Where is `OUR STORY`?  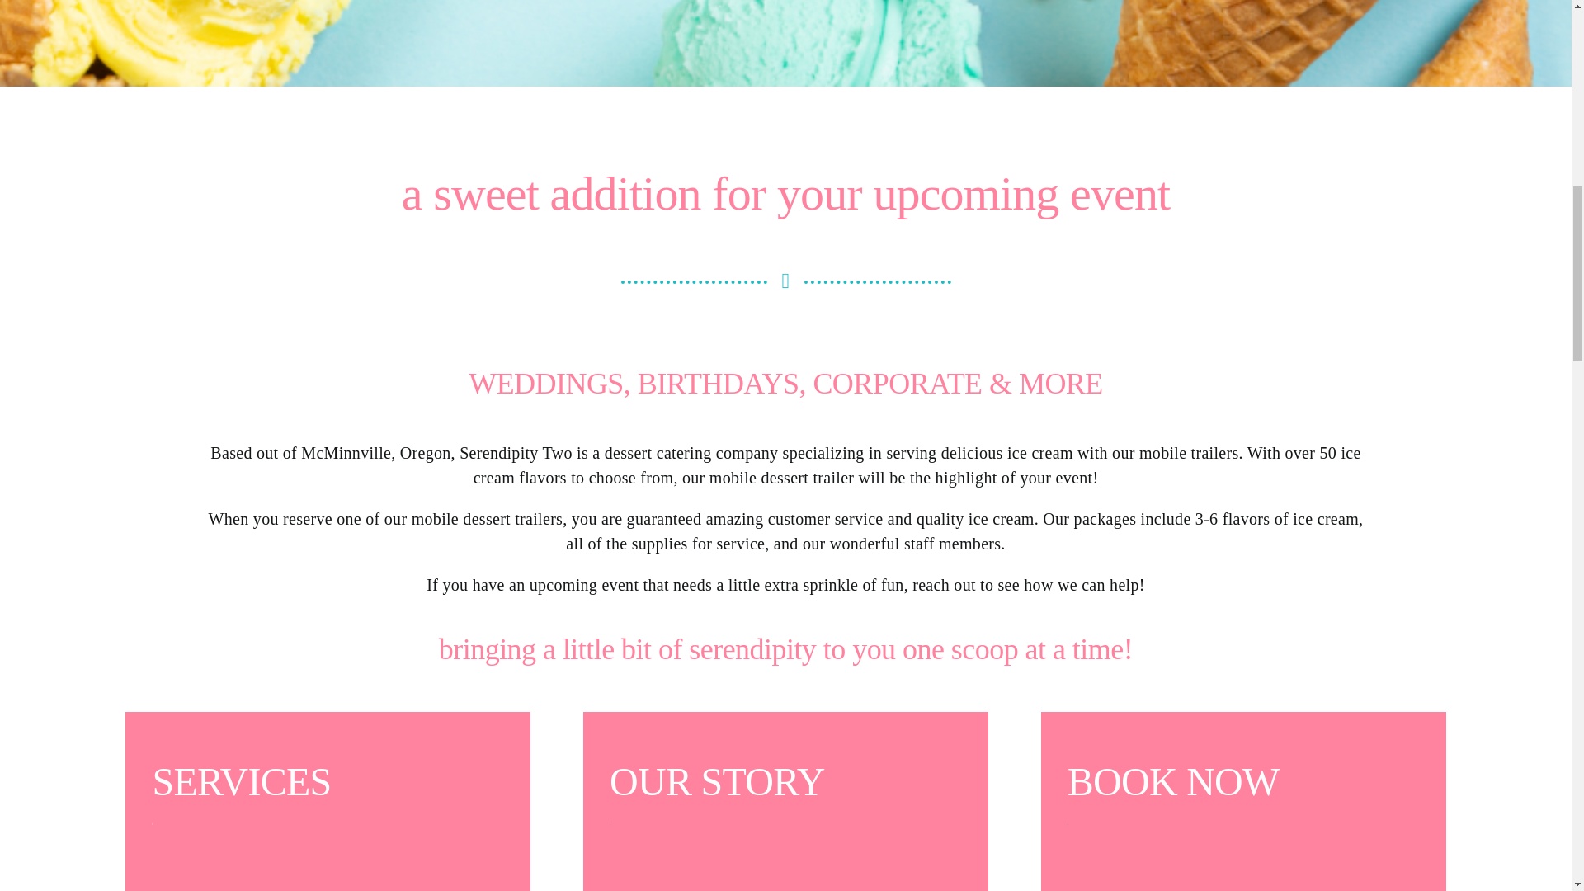
OUR STORY is located at coordinates (785, 801).